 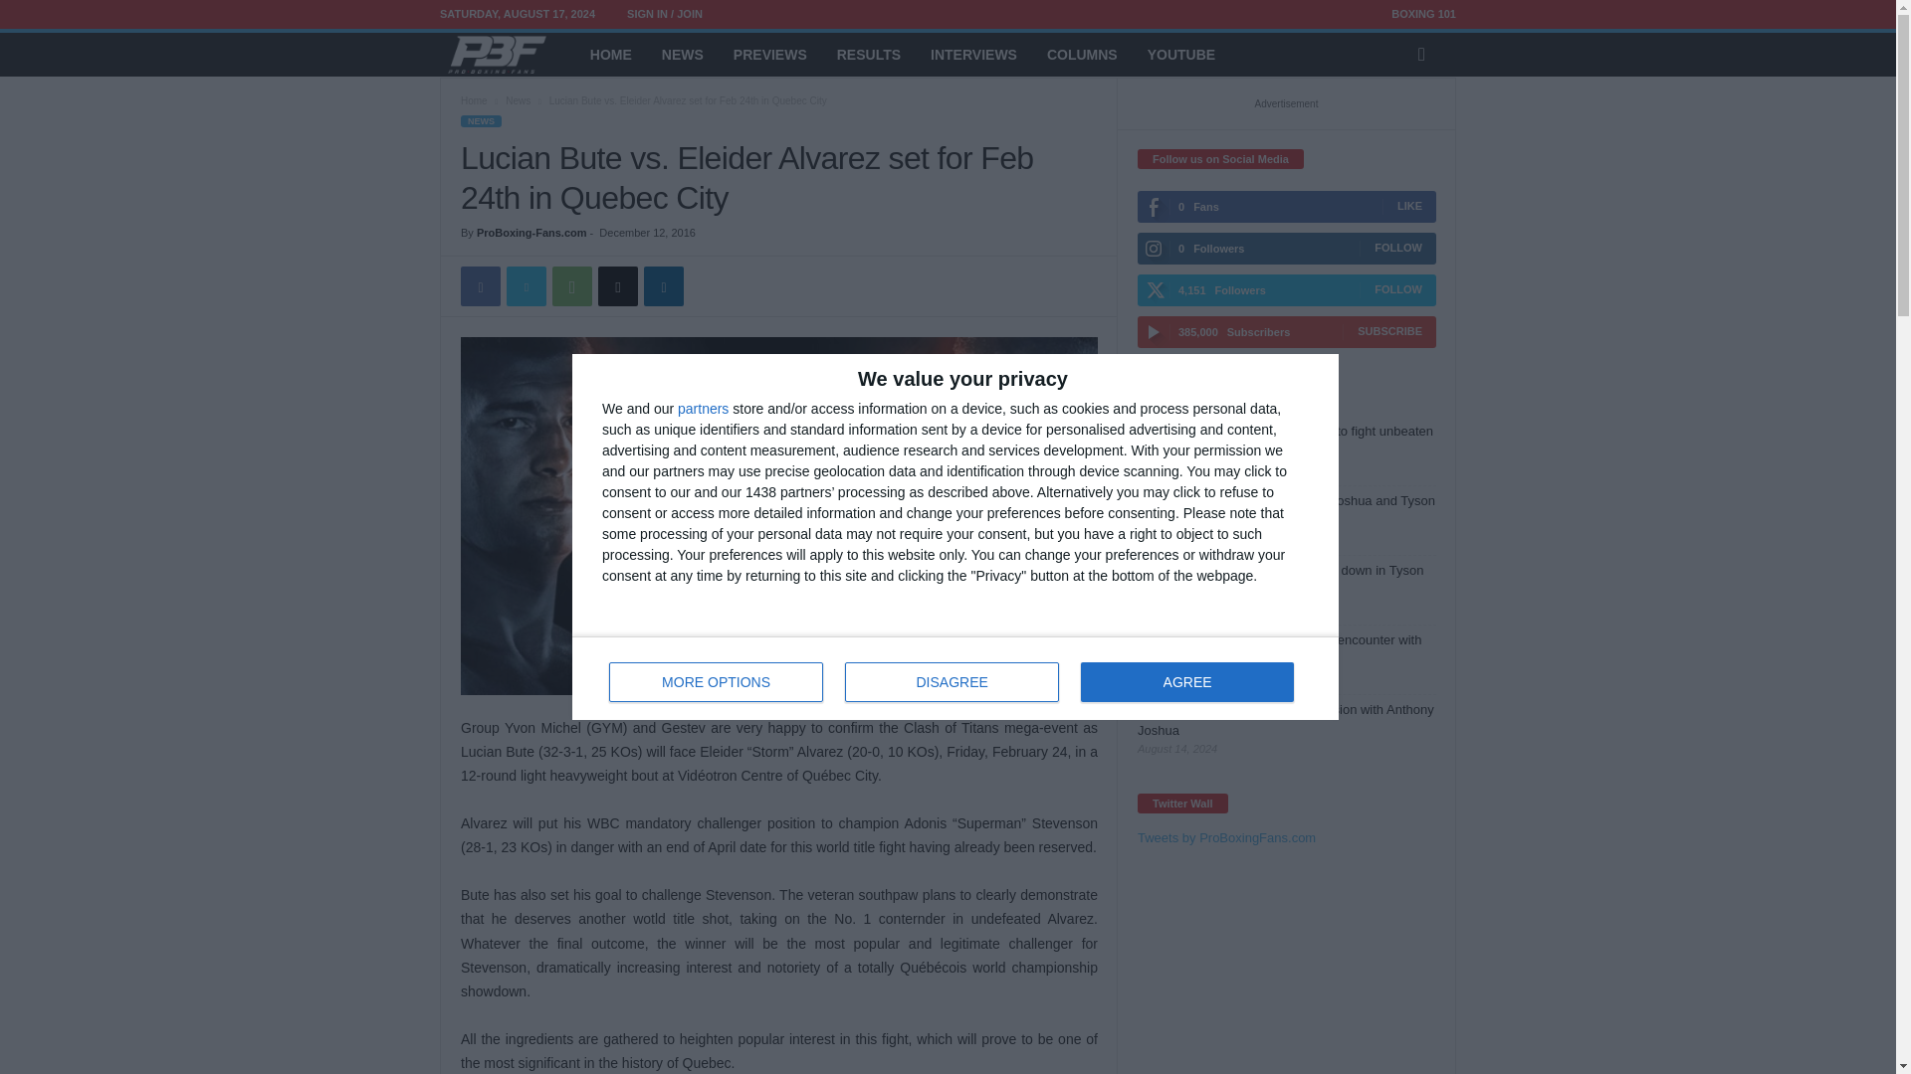 I want to click on DISAGREE, so click(x=952, y=682).